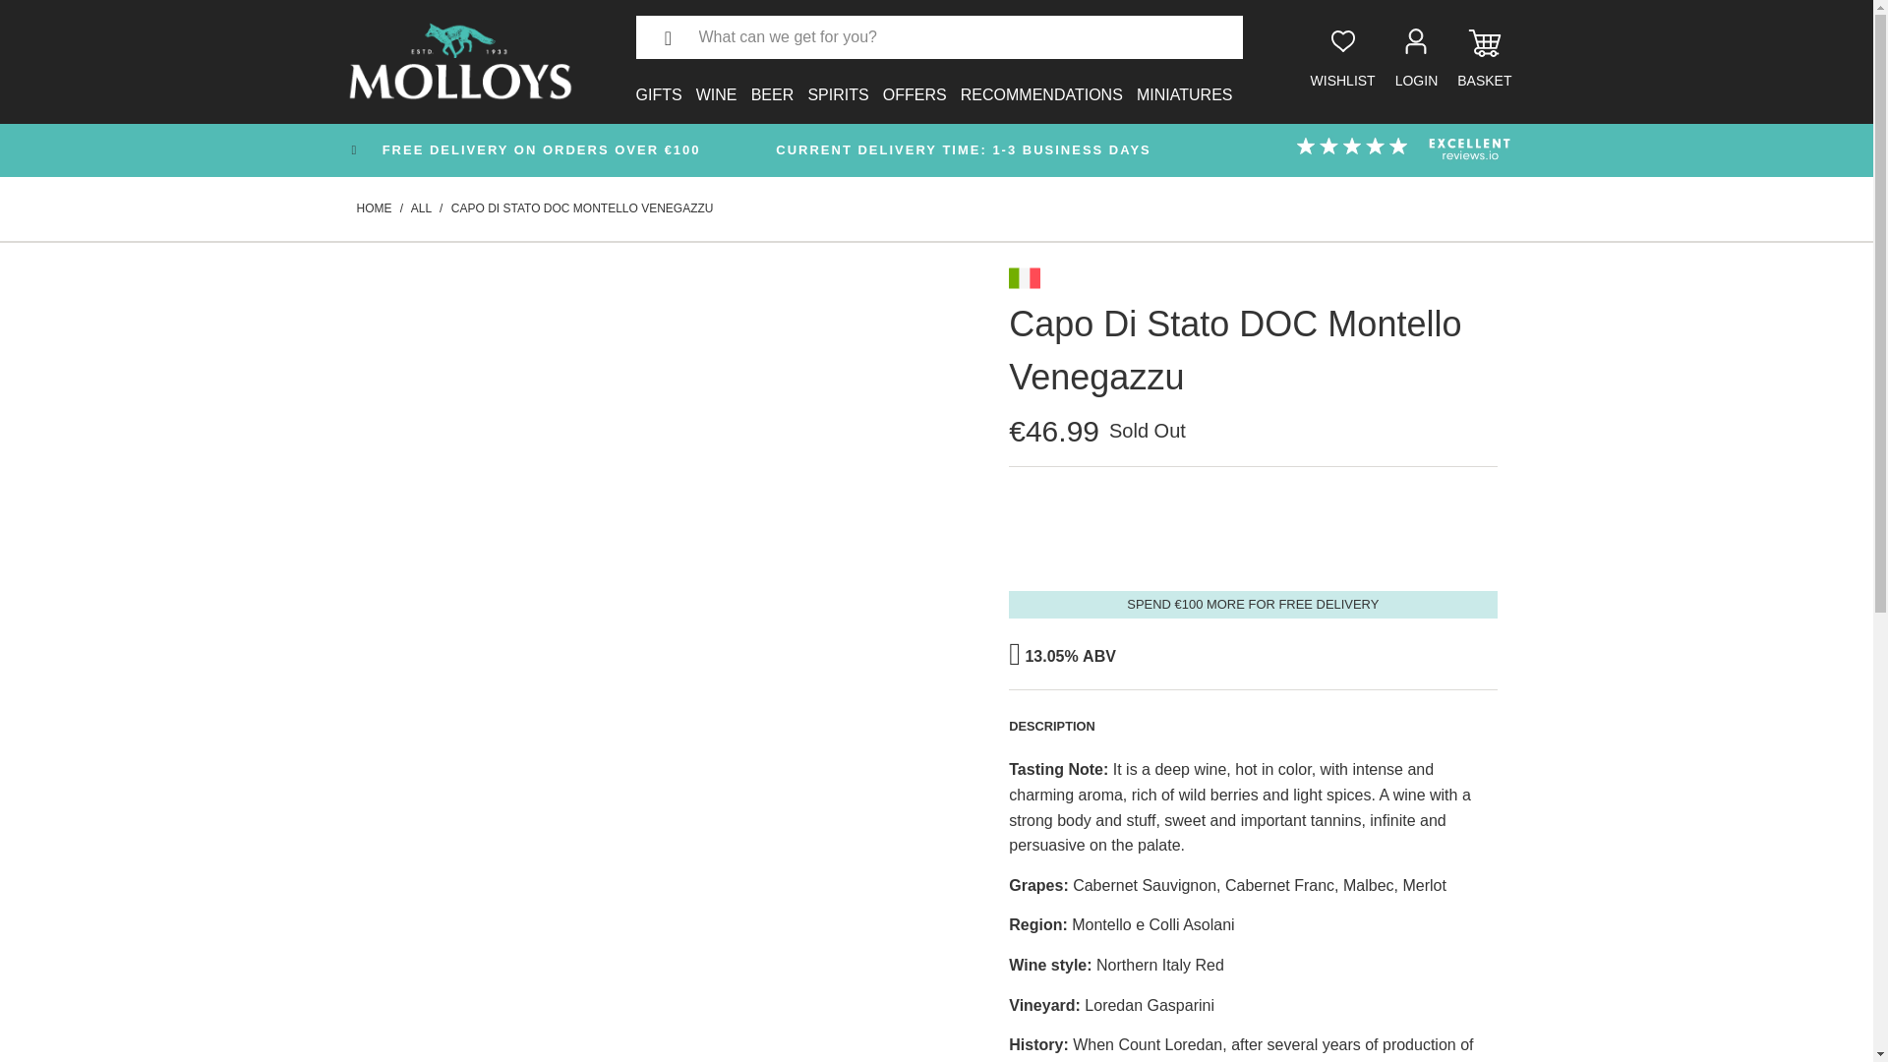 The image size is (1888, 1062). What do you see at coordinates (658, 84) in the screenshot?
I see `GIFTS` at bounding box center [658, 84].